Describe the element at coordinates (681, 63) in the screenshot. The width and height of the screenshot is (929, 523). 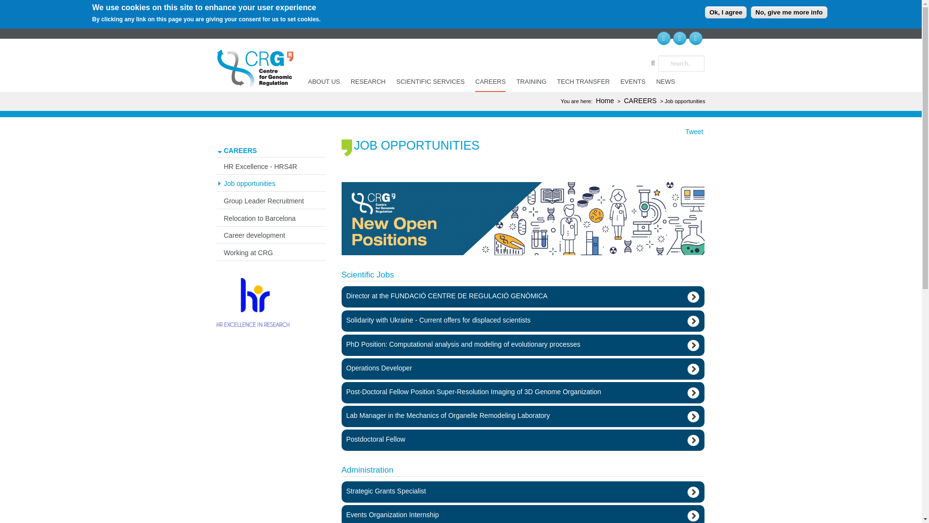
I see `Search..` at that location.